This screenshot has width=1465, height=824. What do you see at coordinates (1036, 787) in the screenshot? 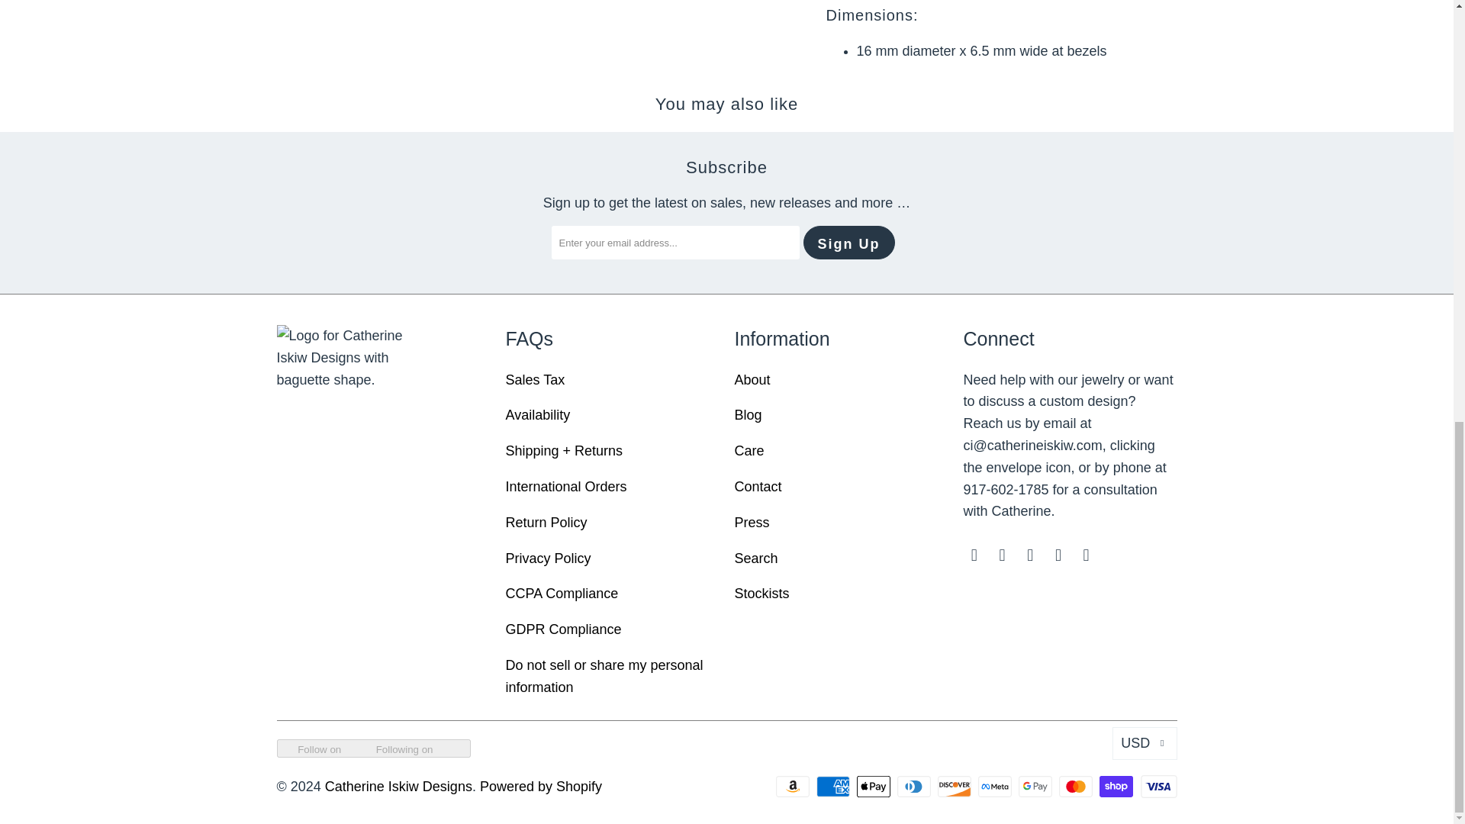
I see `Google Pay` at bounding box center [1036, 787].